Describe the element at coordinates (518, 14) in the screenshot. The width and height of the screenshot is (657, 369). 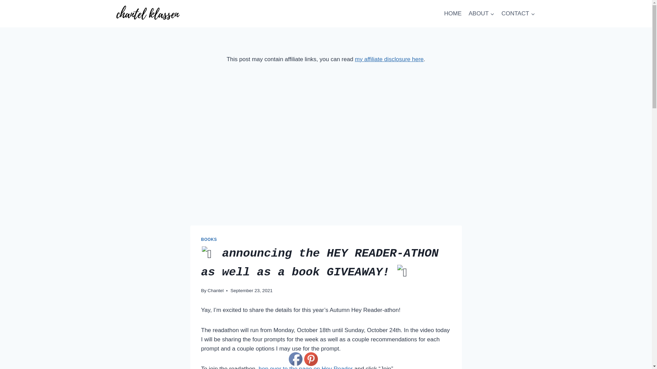
I see `CONTACT` at that location.